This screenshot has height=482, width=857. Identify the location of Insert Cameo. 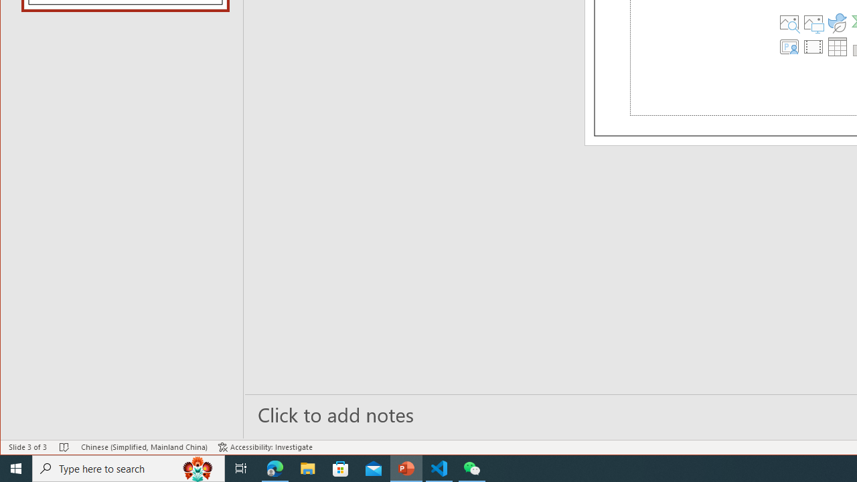
(789, 47).